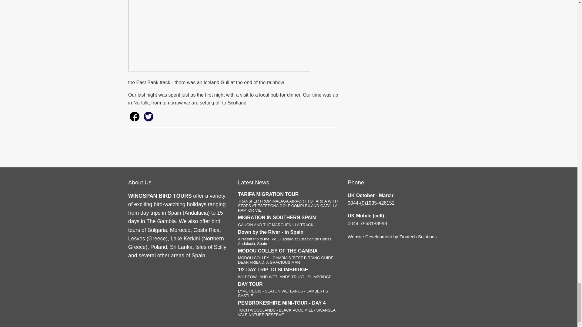 The image size is (582, 327). I want to click on About Us, so click(289, 221).